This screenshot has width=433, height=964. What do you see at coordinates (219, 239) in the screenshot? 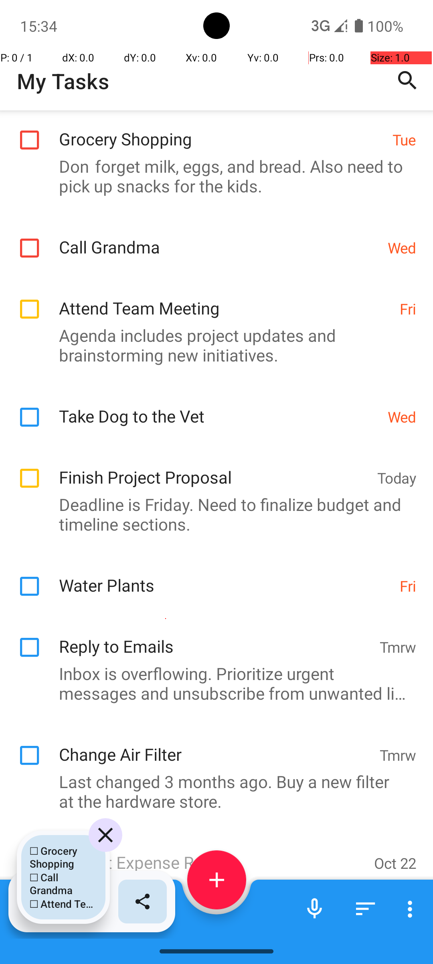
I see `Call Grandma` at bounding box center [219, 239].